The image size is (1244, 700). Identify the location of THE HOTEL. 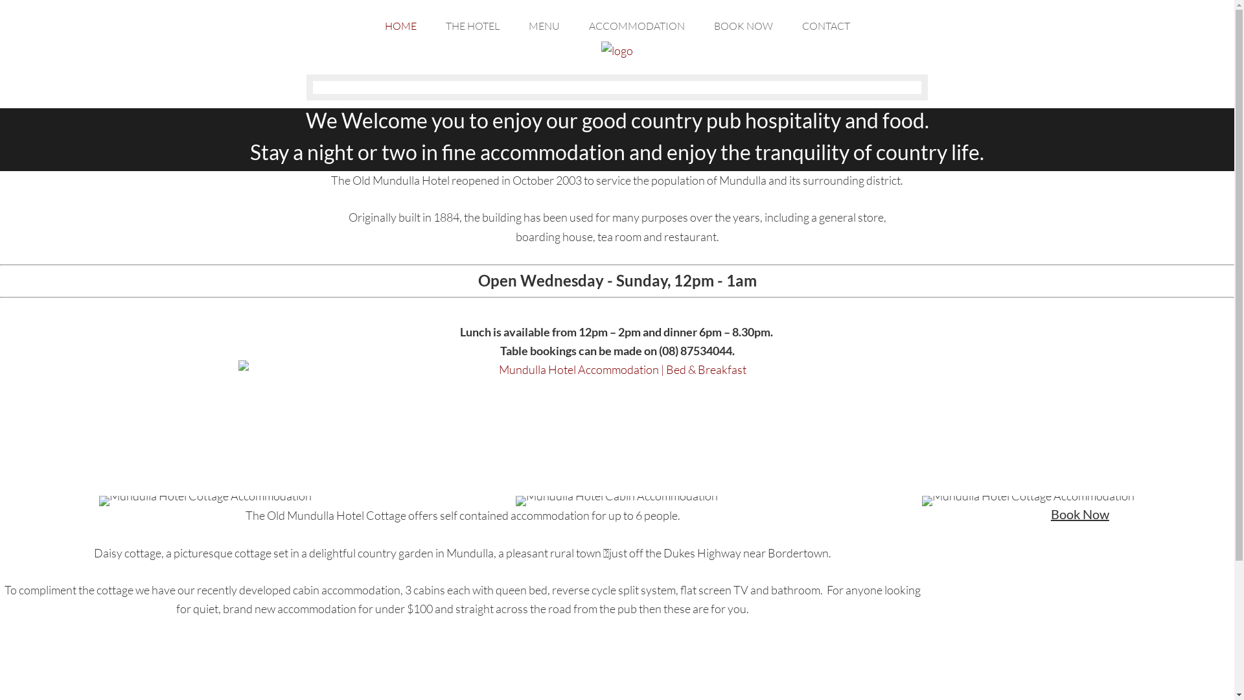
(472, 23).